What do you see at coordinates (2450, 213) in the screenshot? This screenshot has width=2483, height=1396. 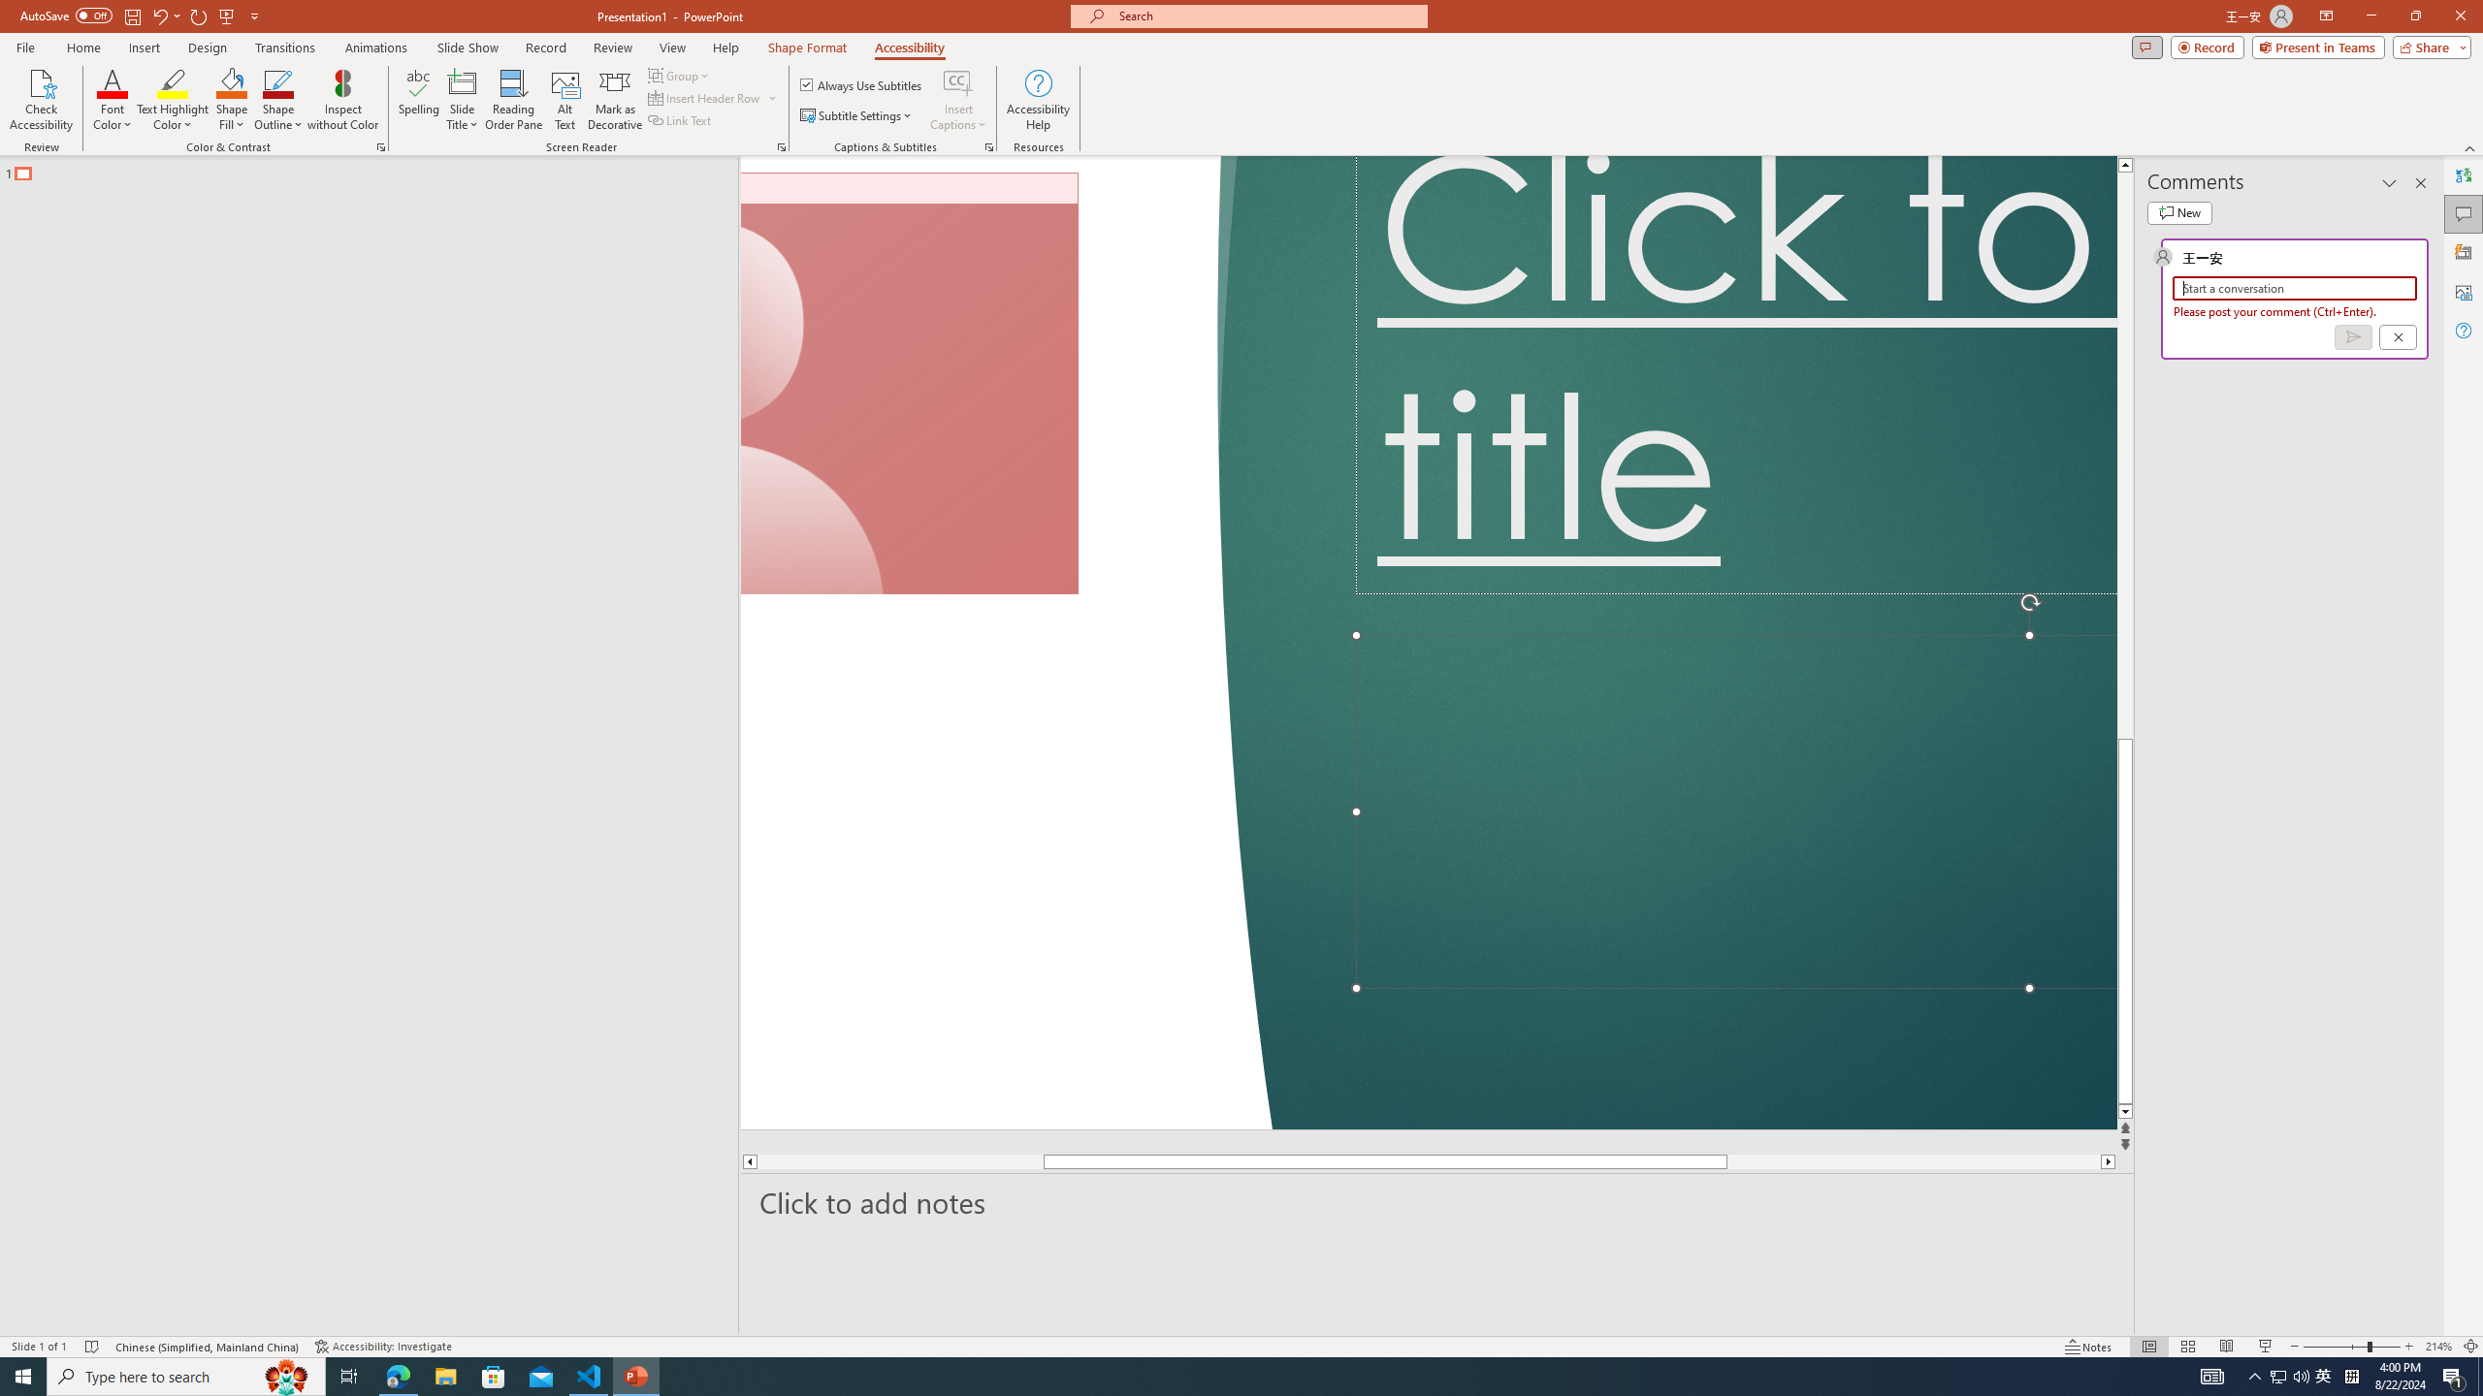 I see `Ribbon Display Options` at bounding box center [2450, 213].